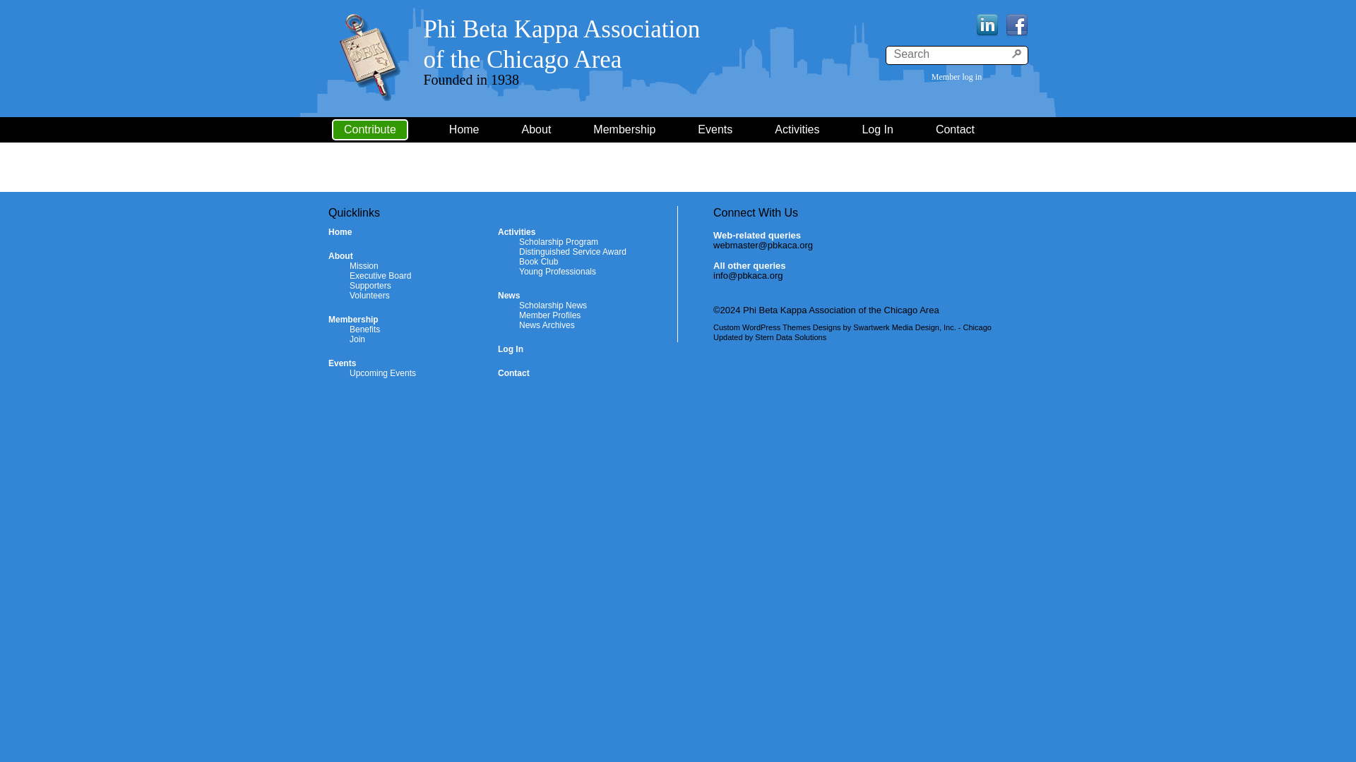  I want to click on About, so click(340, 256).